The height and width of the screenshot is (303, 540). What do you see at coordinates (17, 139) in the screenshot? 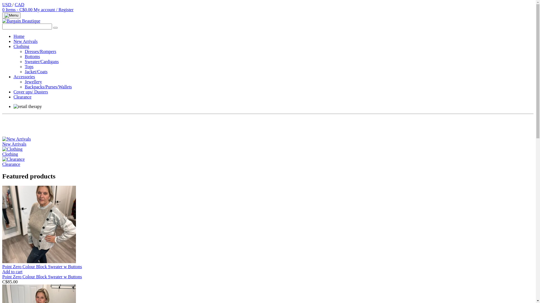
I see `New Arrivals` at bounding box center [17, 139].